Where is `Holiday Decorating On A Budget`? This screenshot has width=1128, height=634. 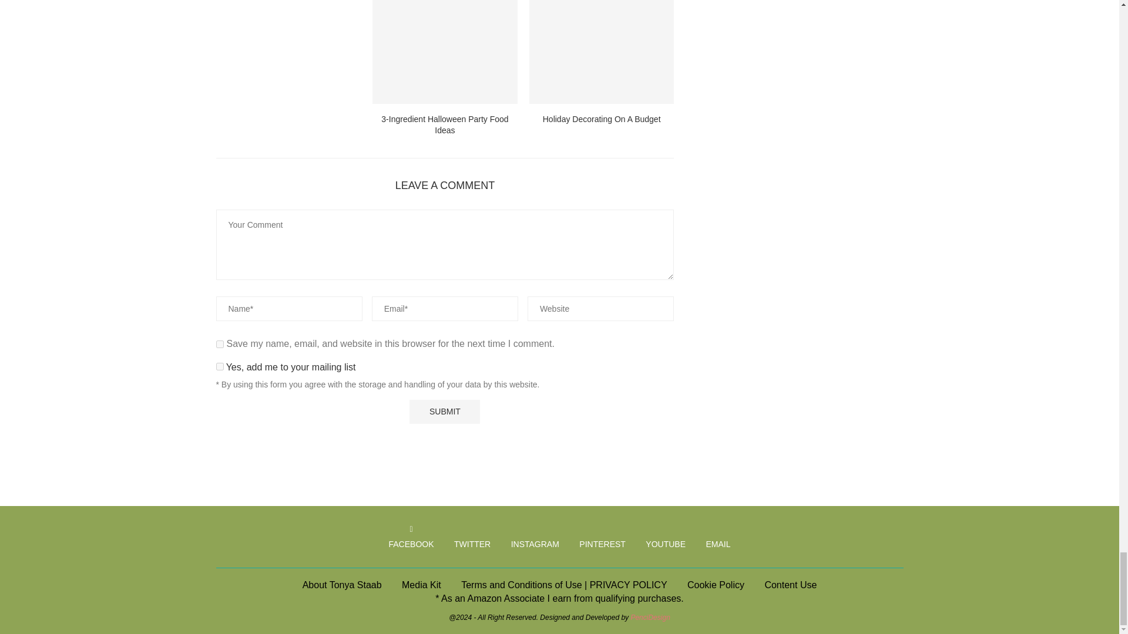
Holiday Decorating On A Budget is located at coordinates (602, 52).